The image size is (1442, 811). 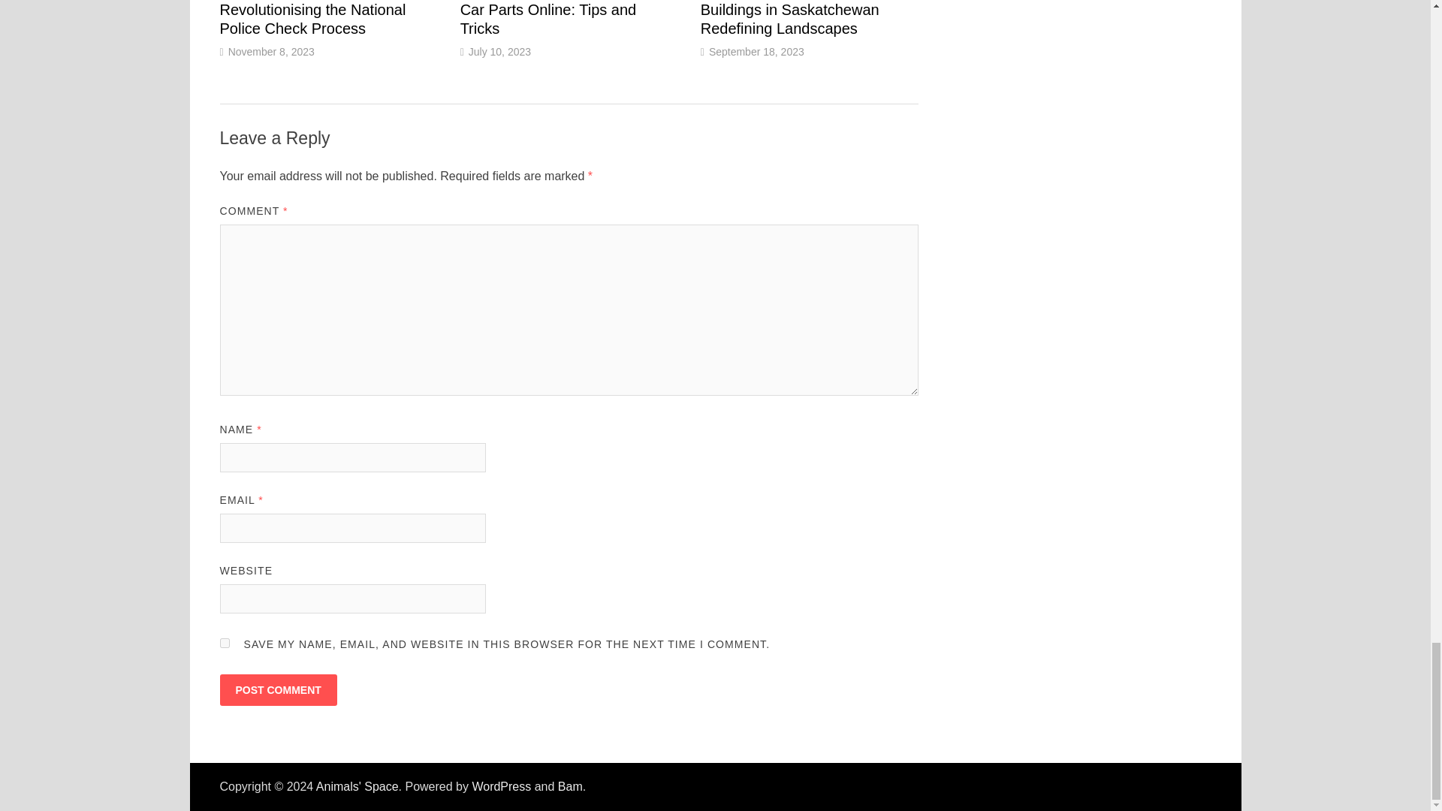 I want to click on July 10, 2023, so click(x=499, y=51).